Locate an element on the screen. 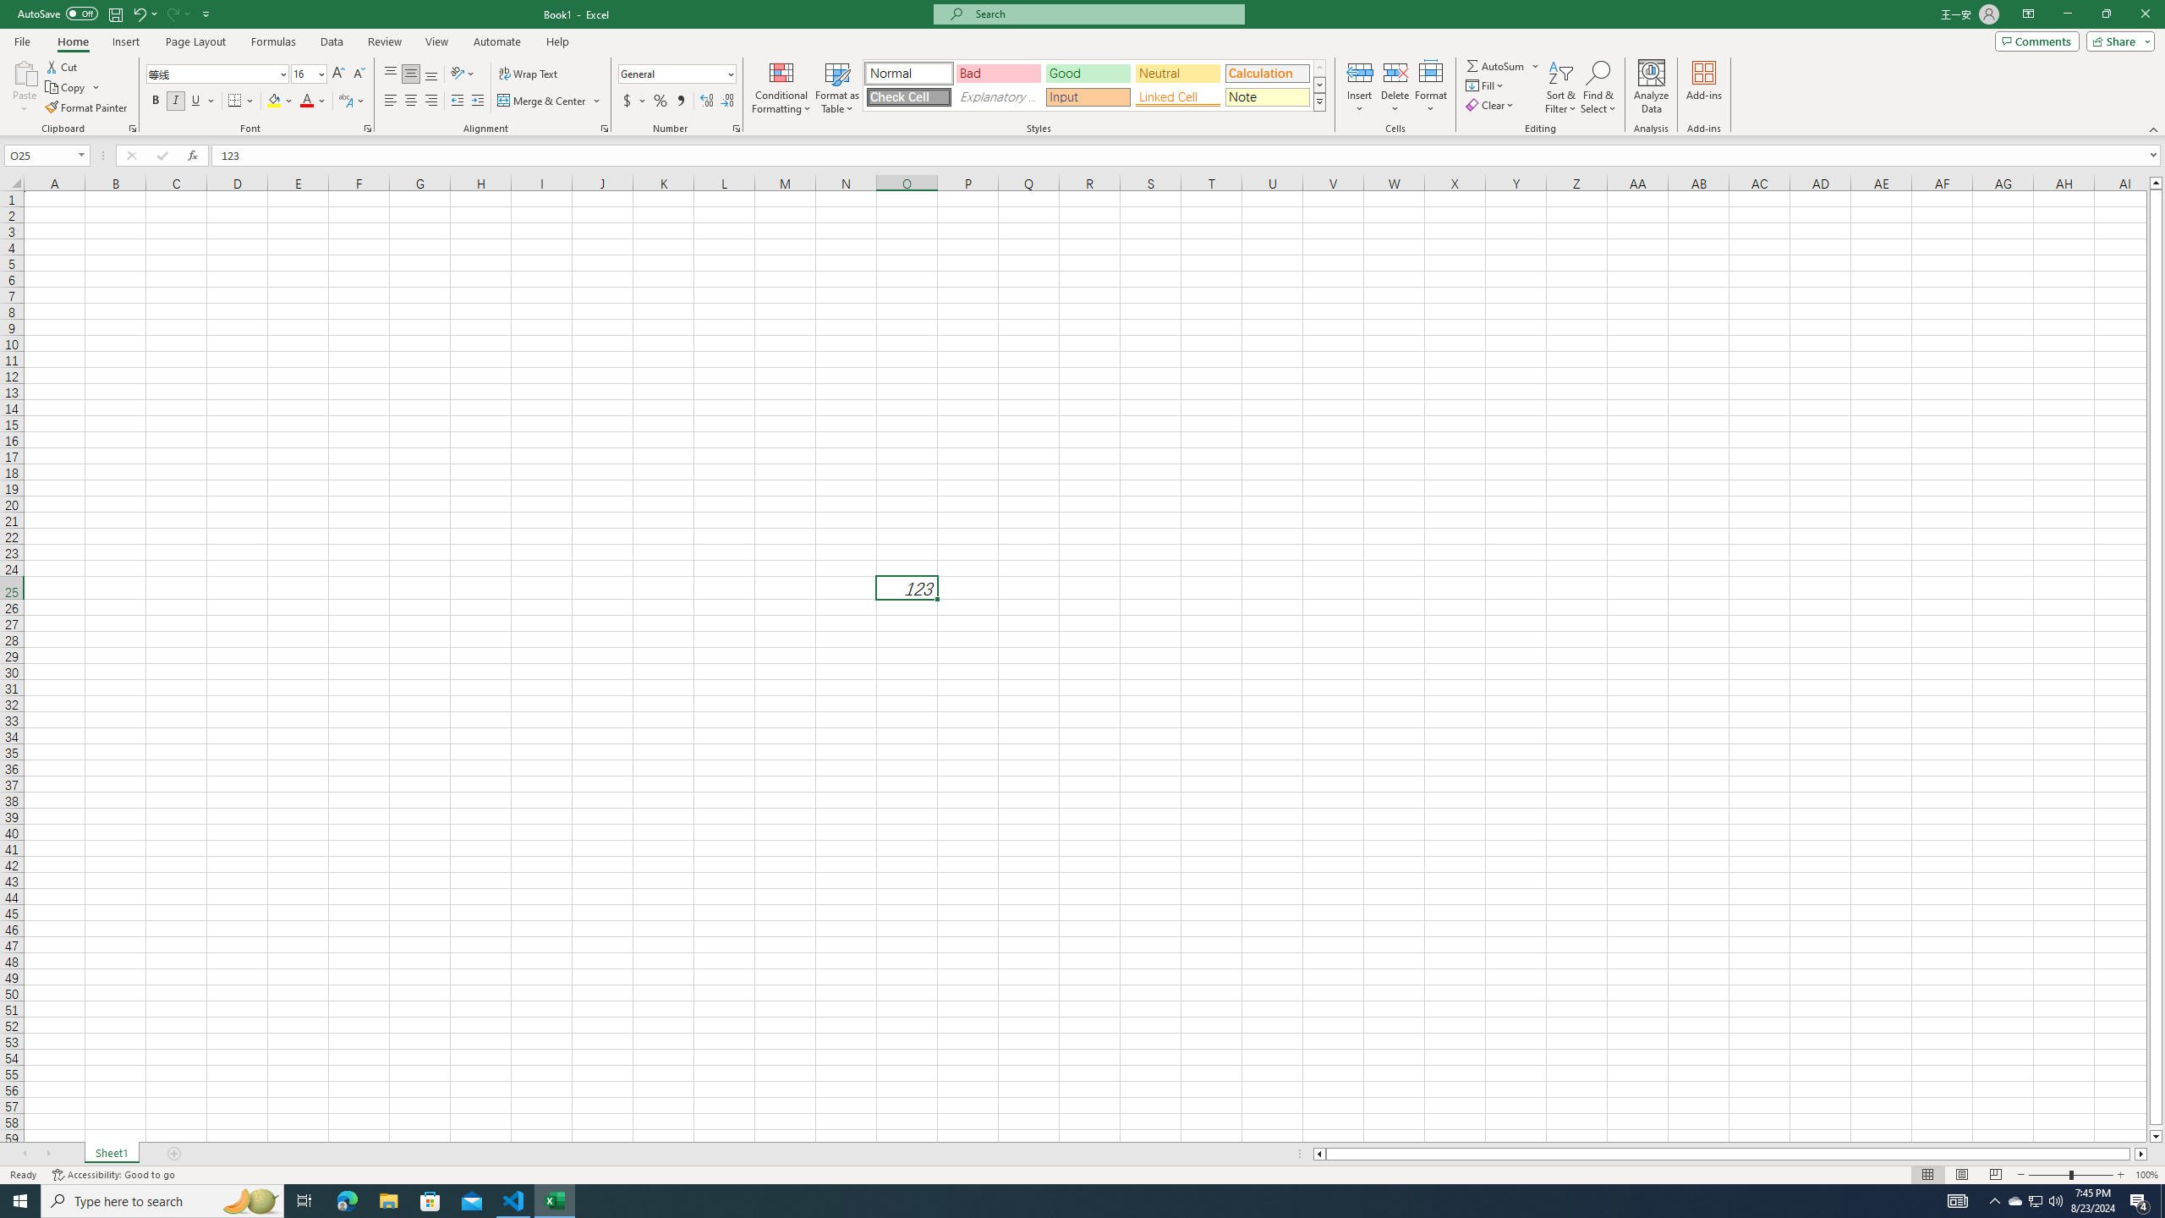  Sum is located at coordinates (1497, 66).